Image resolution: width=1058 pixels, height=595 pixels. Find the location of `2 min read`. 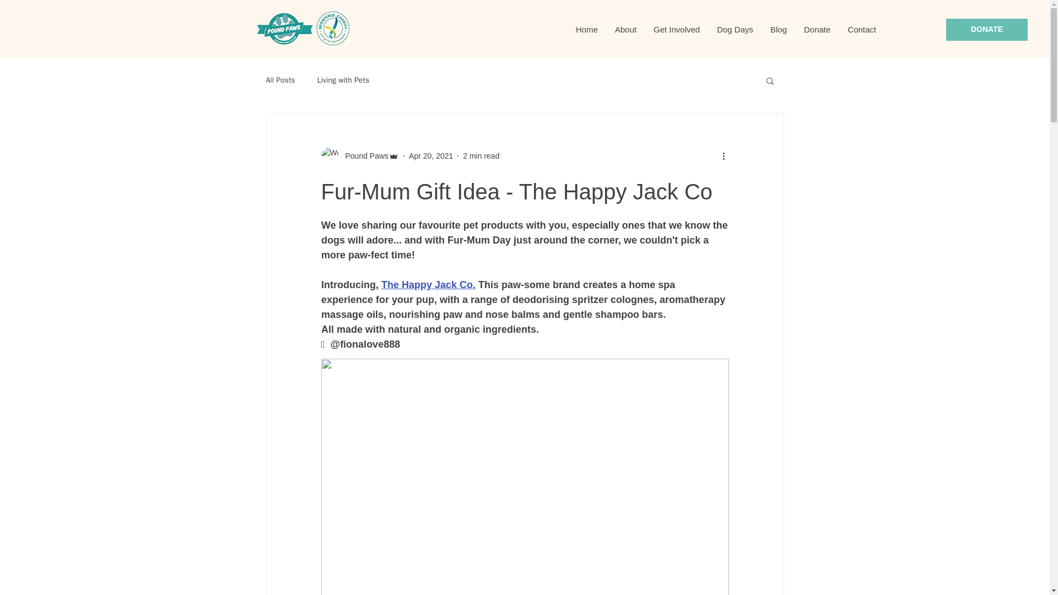

2 min read is located at coordinates (481, 155).